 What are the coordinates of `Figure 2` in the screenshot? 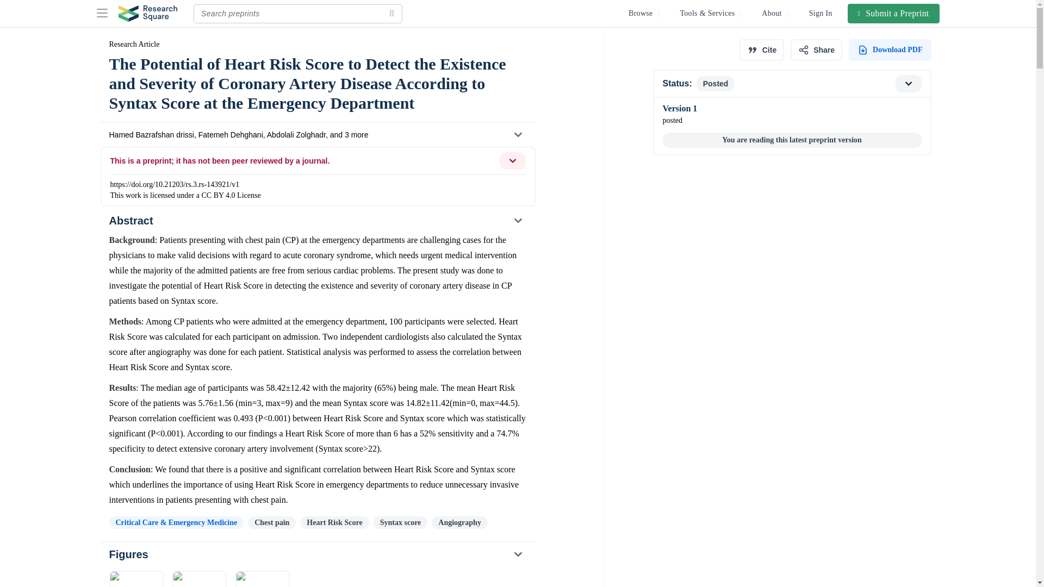 It's located at (199, 578).